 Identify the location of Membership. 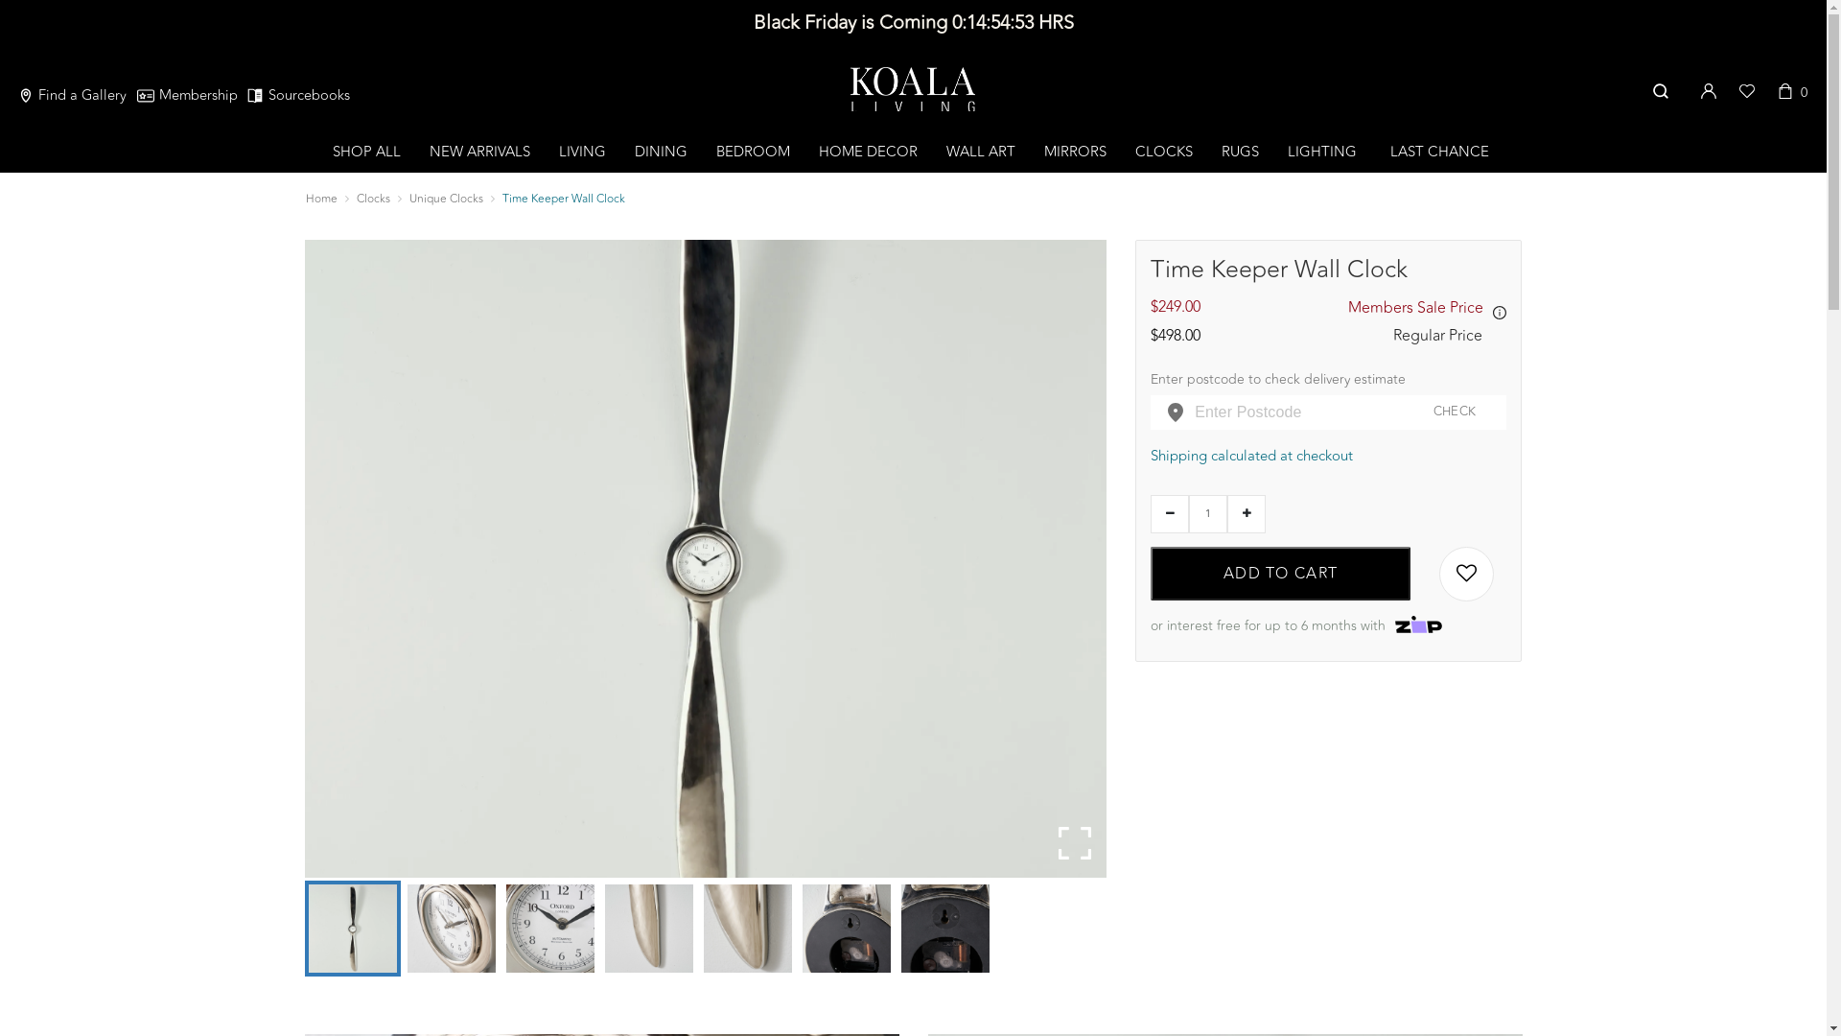
(188, 96).